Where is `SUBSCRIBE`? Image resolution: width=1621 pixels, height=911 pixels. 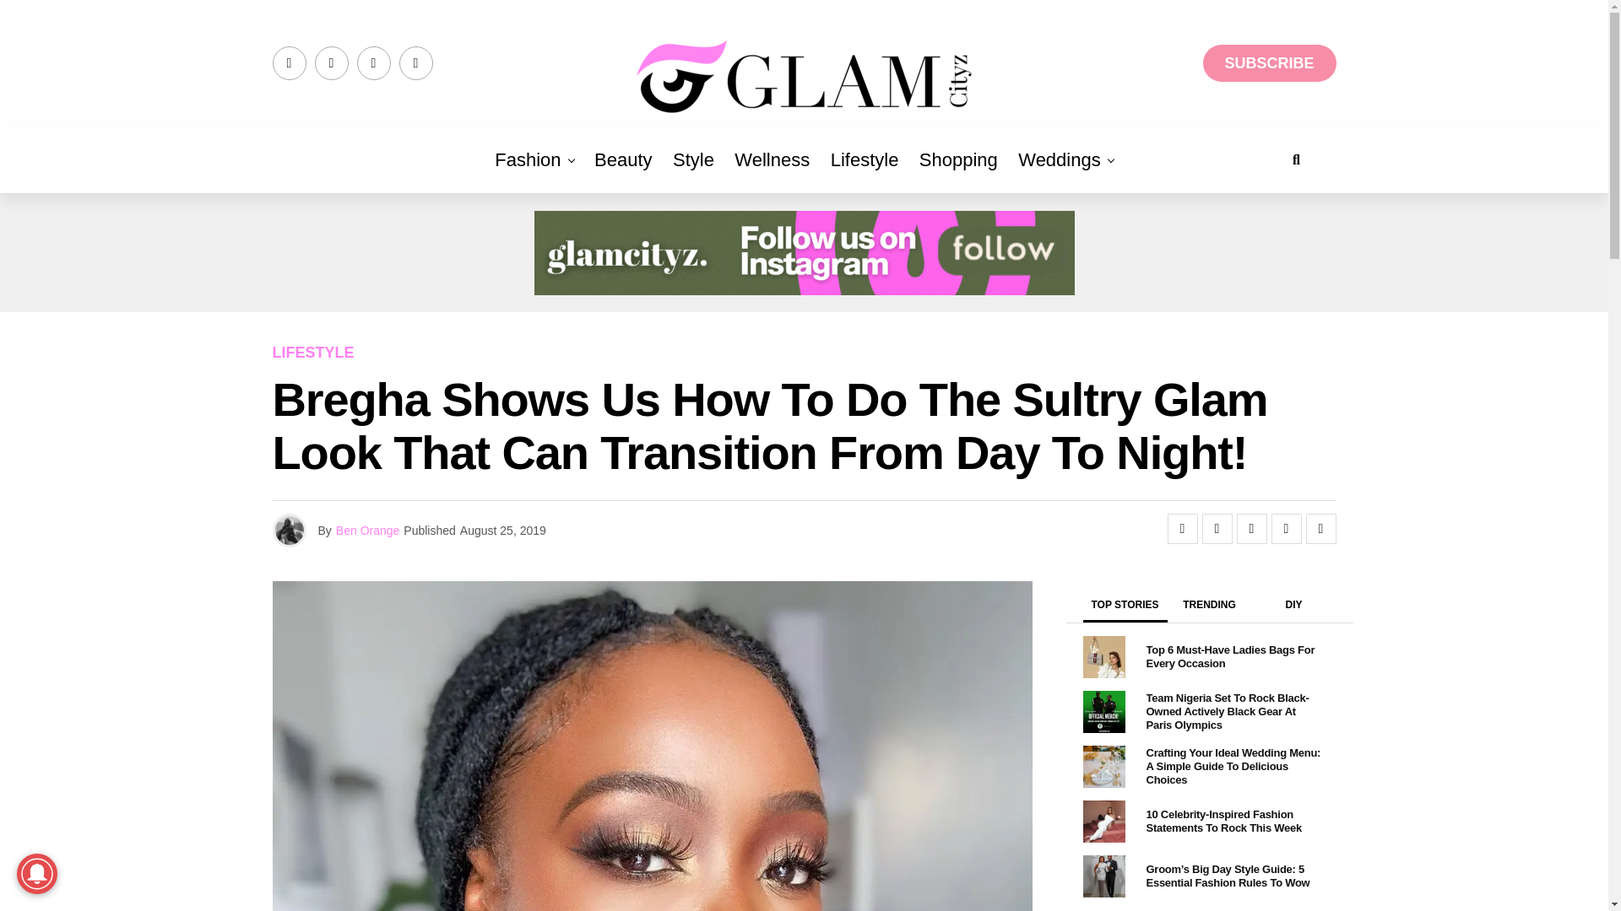
SUBSCRIBE is located at coordinates (1269, 62).